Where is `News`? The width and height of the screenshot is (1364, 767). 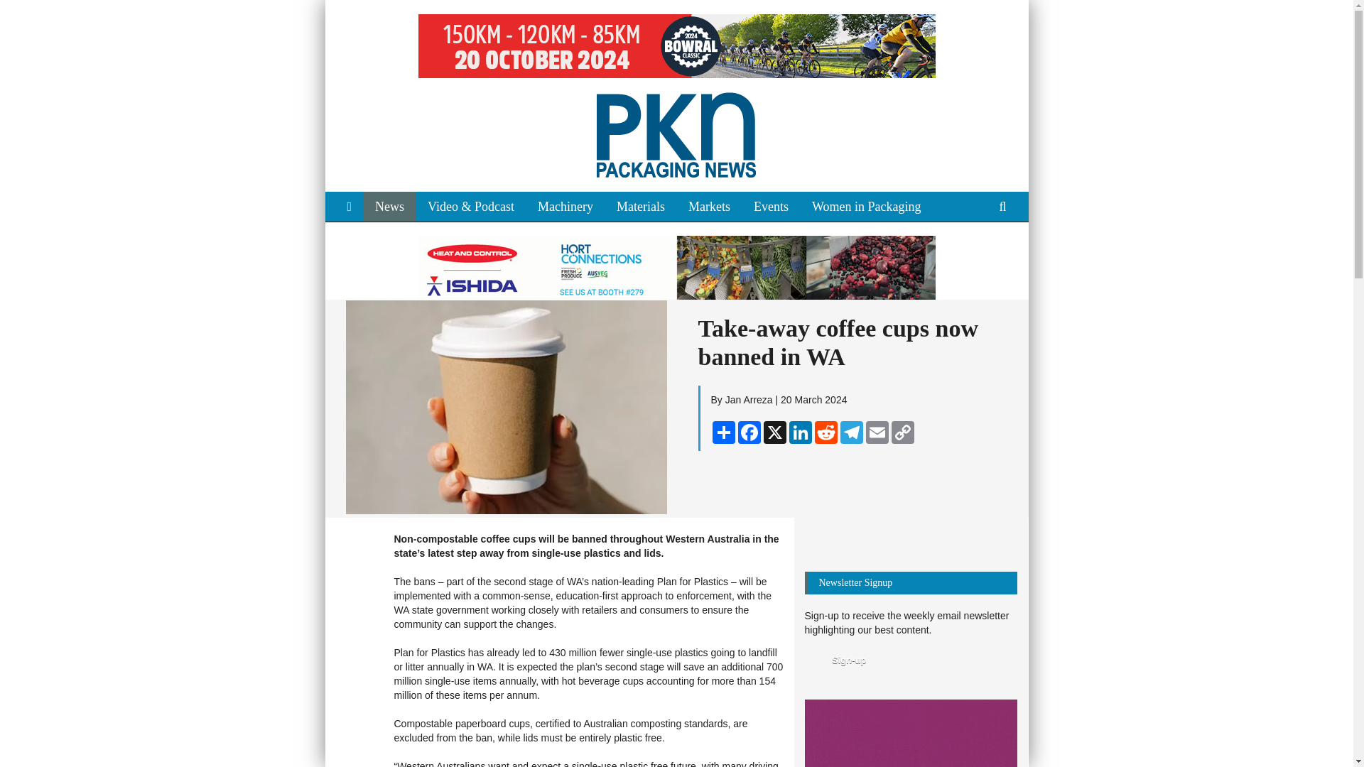 News is located at coordinates (389, 207).